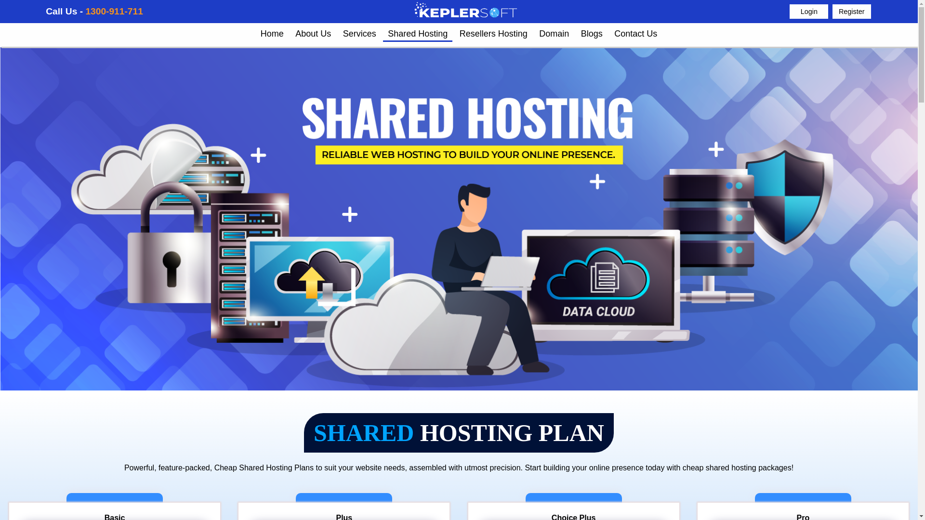  Describe the element at coordinates (852, 11) in the screenshot. I see `Register` at that location.